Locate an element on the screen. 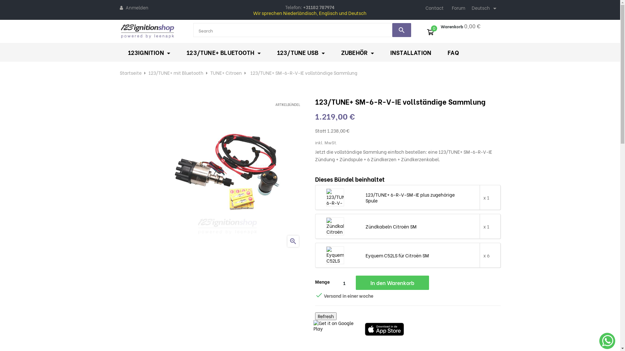 The image size is (625, 351). Refresh is located at coordinates (326, 316).